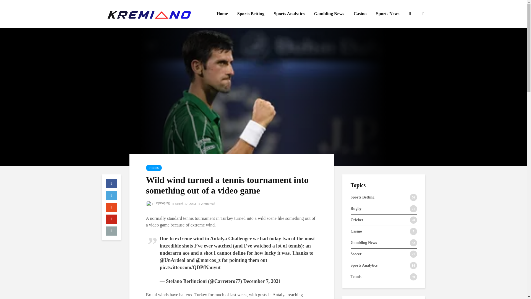 The height and width of the screenshot is (299, 531). Describe the element at coordinates (289, 14) in the screenshot. I see `Sports Analytics` at that location.